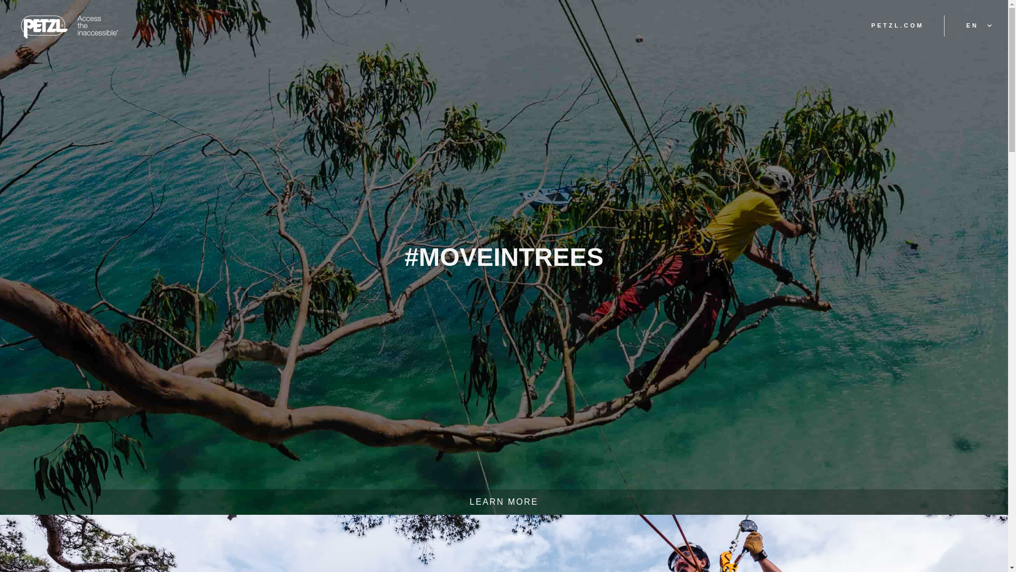  Describe the element at coordinates (565, 528) in the screenshot. I see `PRODUCT CATALOG` at that location.